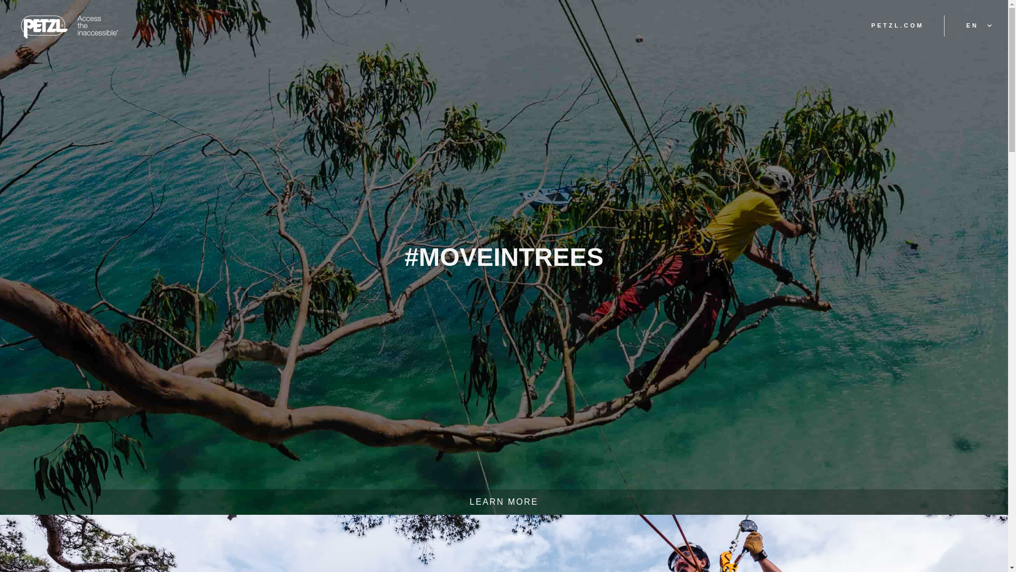  Describe the element at coordinates (565, 528) in the screenshot. I see `PRODUCT CATALOG` at that location.